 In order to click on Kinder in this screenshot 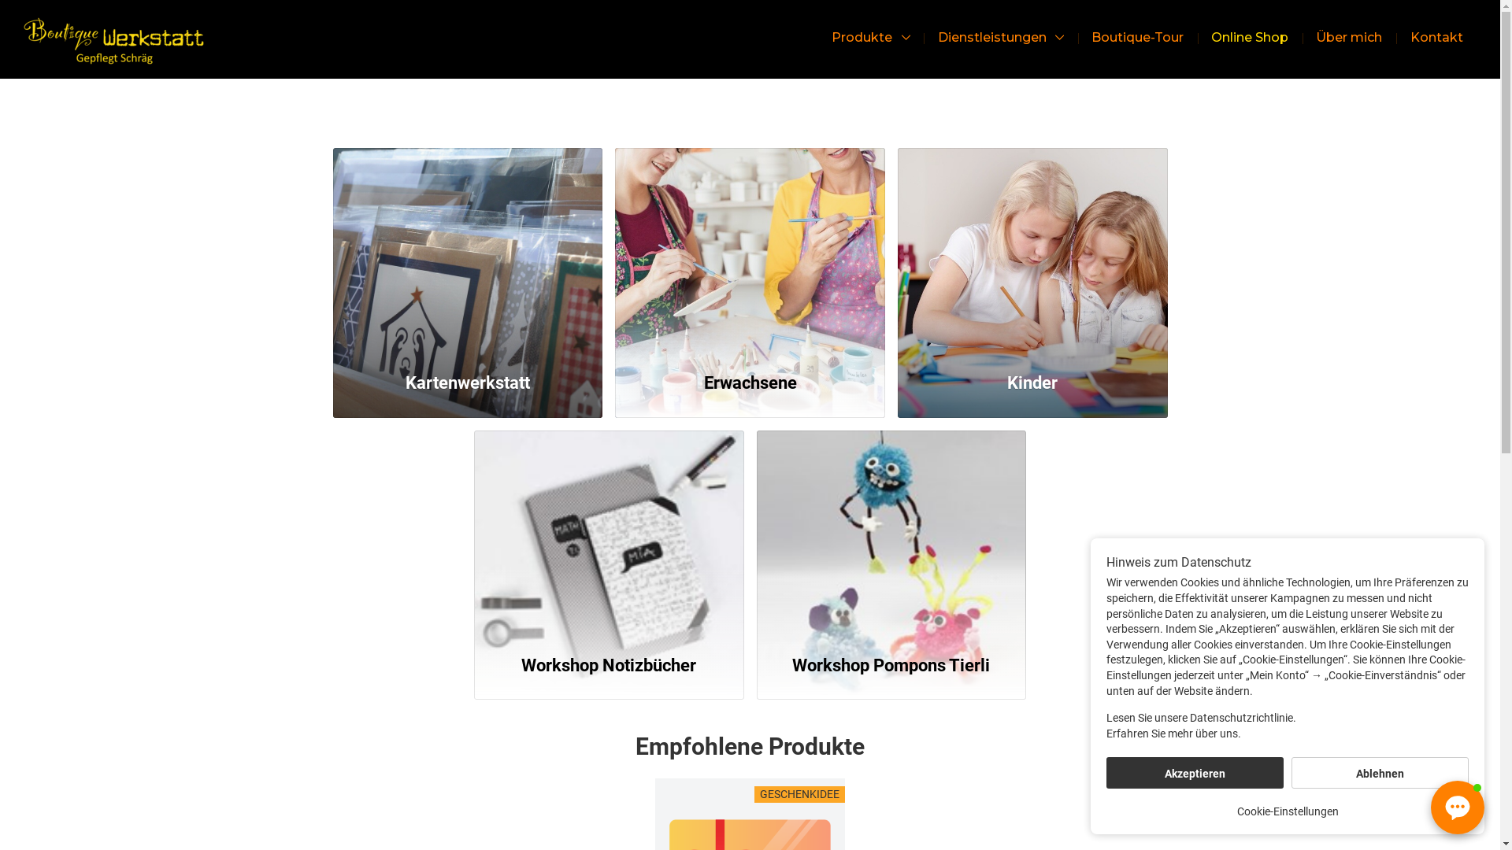, I will do `click(1033, 386)`.